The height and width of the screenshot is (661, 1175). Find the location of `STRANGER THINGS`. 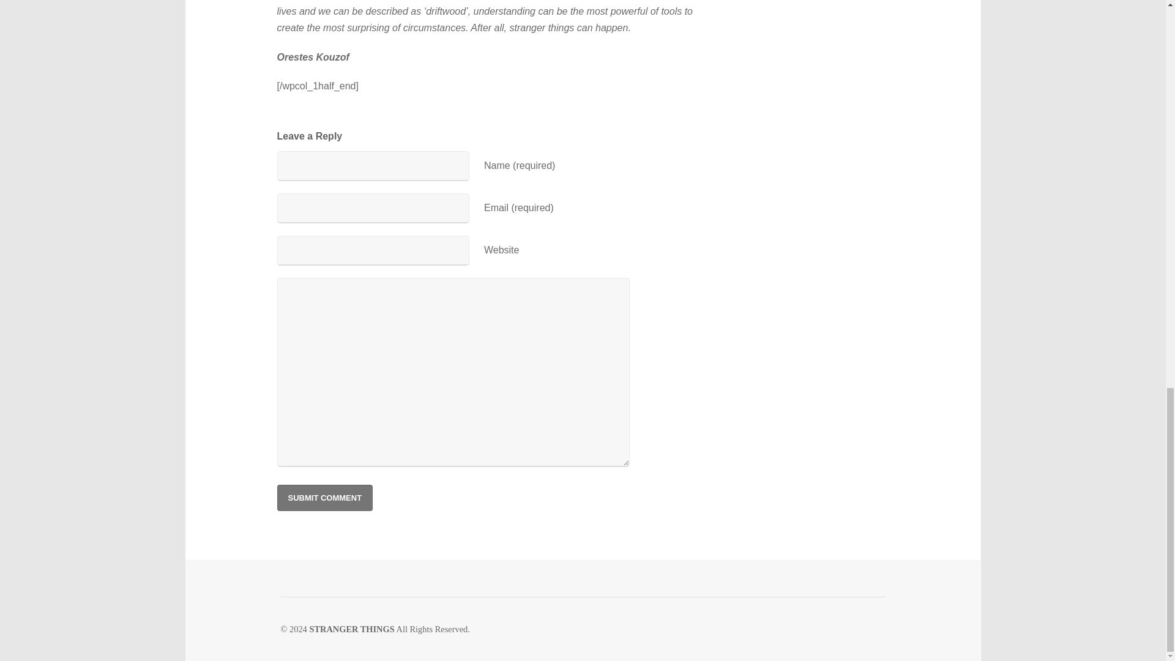

STRANGER THINGS is located at coordinates (351, 629).